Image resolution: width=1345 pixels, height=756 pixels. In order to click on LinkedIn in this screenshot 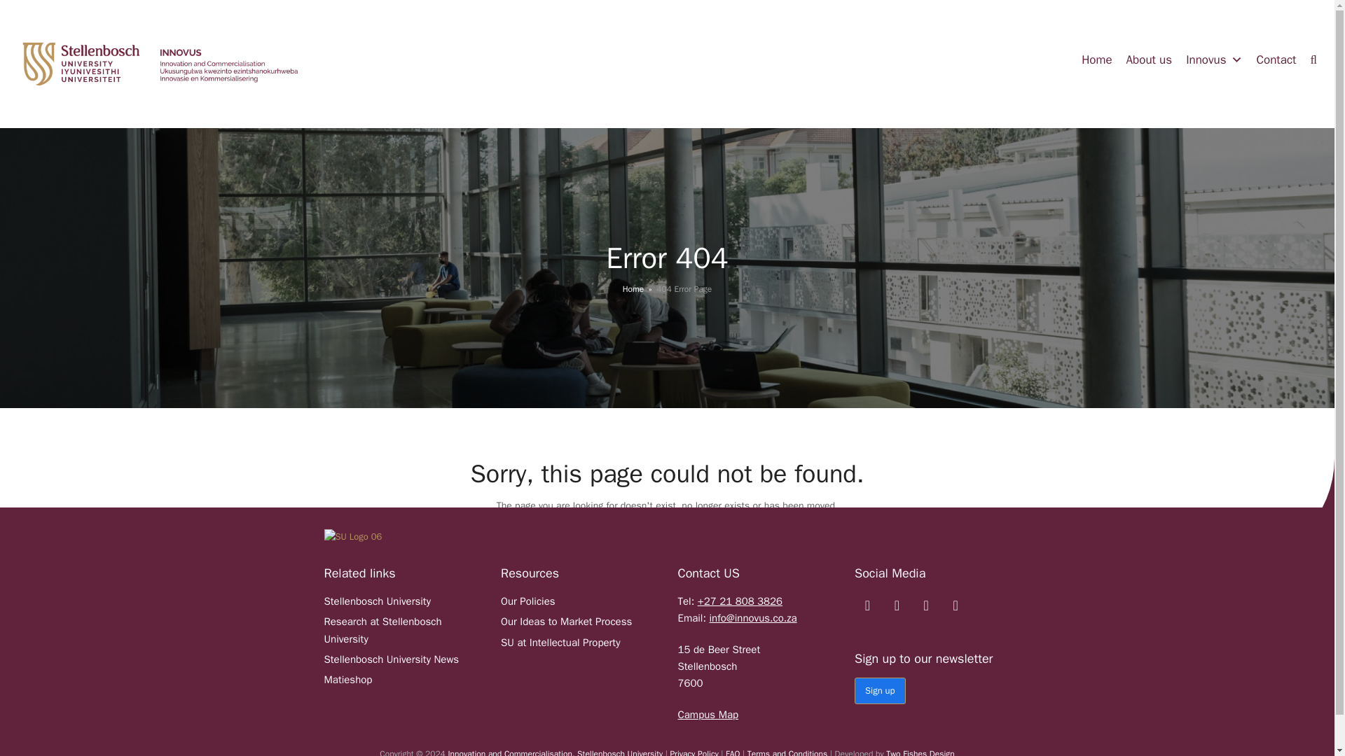, I will do `click(897, 605)`.